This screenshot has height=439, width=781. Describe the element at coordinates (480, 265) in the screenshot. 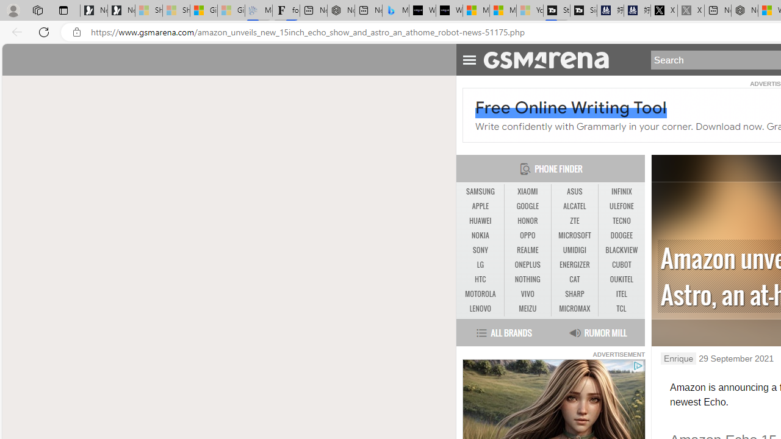

I see `LG` at that location.